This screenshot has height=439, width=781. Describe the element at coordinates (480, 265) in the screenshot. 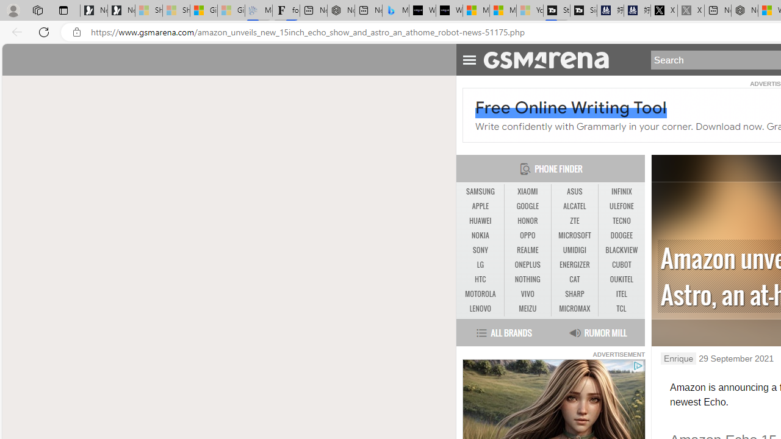

I see `LG` at that location.